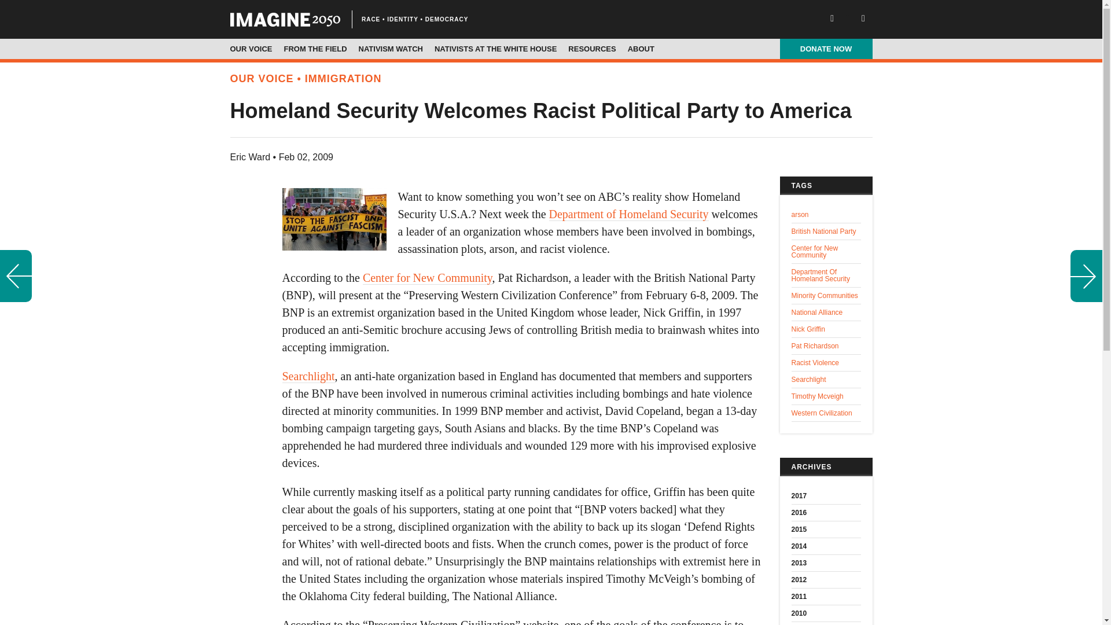 This screenshot has width=1111, height=625. Describe the element at coordinates (343, 79) in the screenshot. I see `IMMIGRATION` at that location.